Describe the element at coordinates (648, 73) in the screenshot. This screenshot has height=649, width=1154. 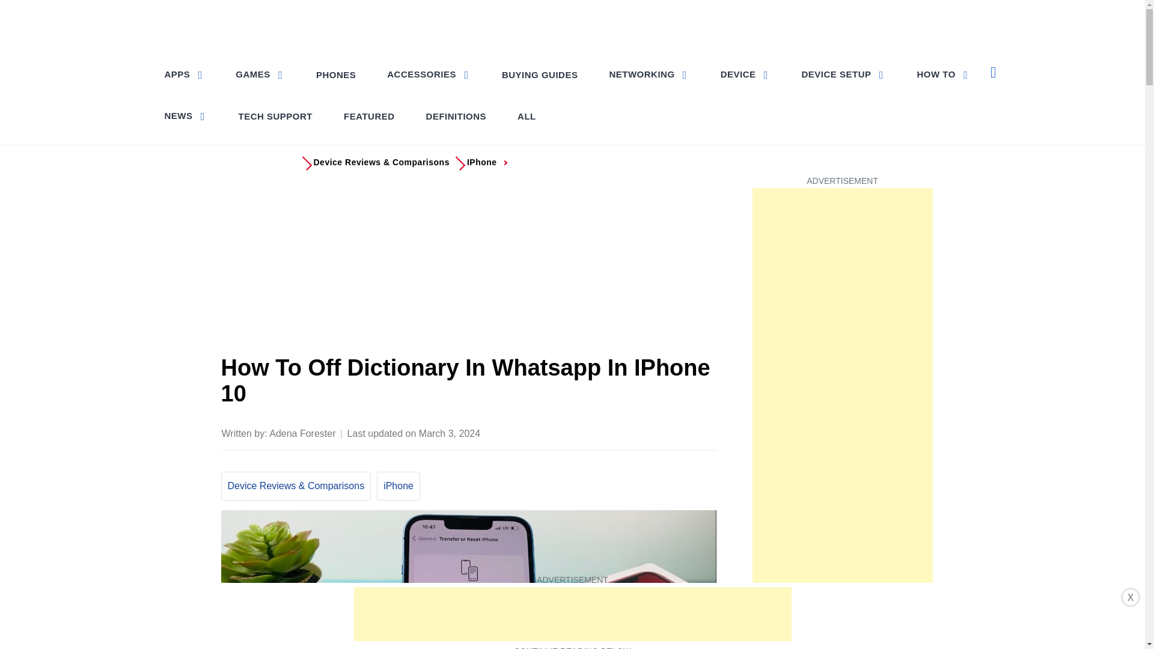
I see `NETWORKING` at that location.